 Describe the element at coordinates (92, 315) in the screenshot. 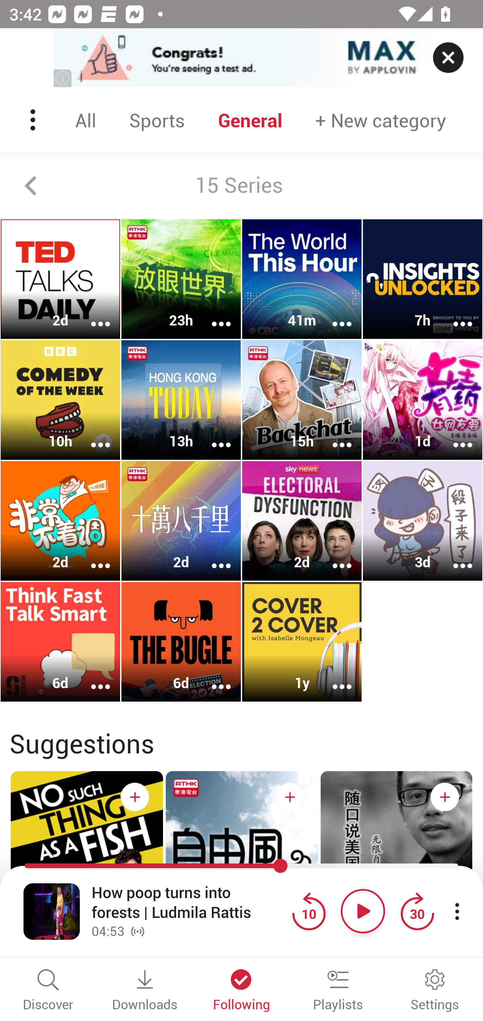

I see `More options` at that location.